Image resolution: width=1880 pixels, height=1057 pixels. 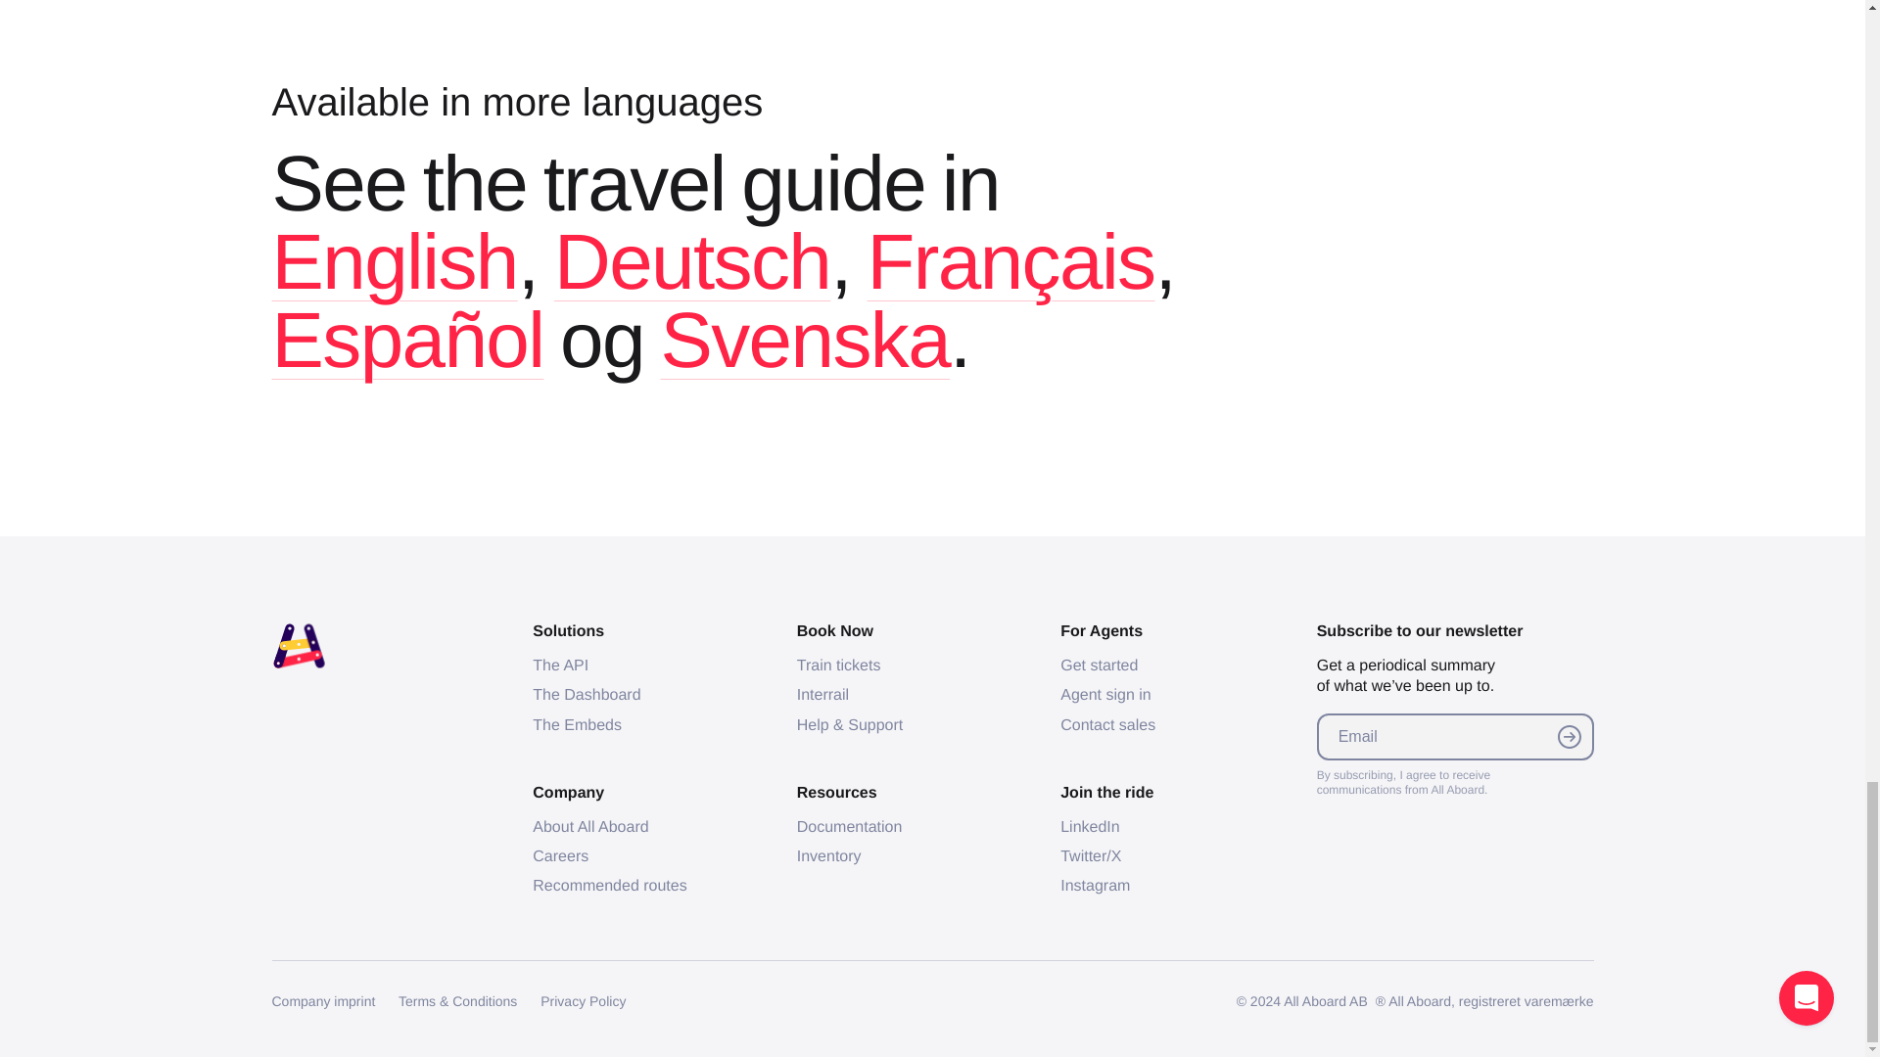 What do you see at coordinates (850, 828) in the screenshot?
I see `Documentation` at bounding box center [850, 828].